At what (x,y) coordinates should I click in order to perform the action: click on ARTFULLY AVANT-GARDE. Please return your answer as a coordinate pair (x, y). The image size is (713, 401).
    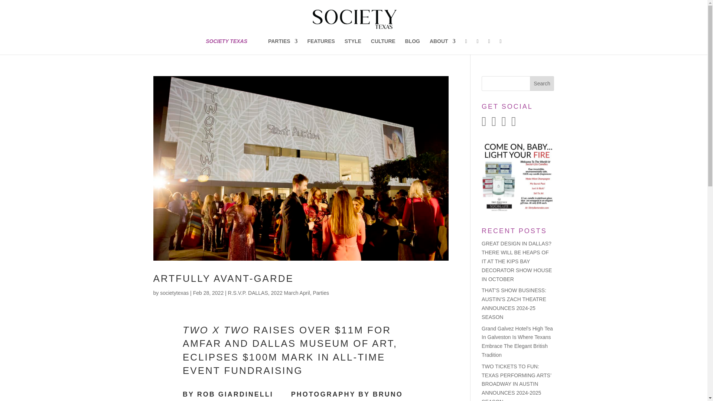
    Looking at the image, I should click on (223, 278).